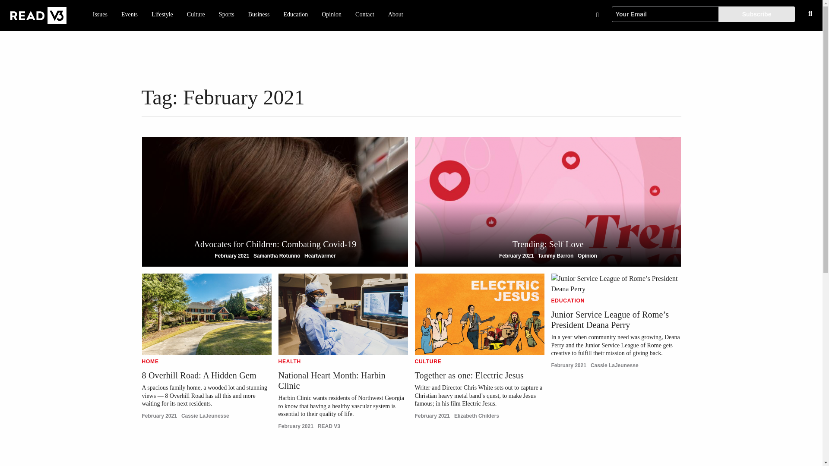 The height and width of the screenshot is (466, 829). Describe the element at coordinates (199, 375) in the screenshot. I see `8 Overhill Road: A Hidden Gem` at that location.